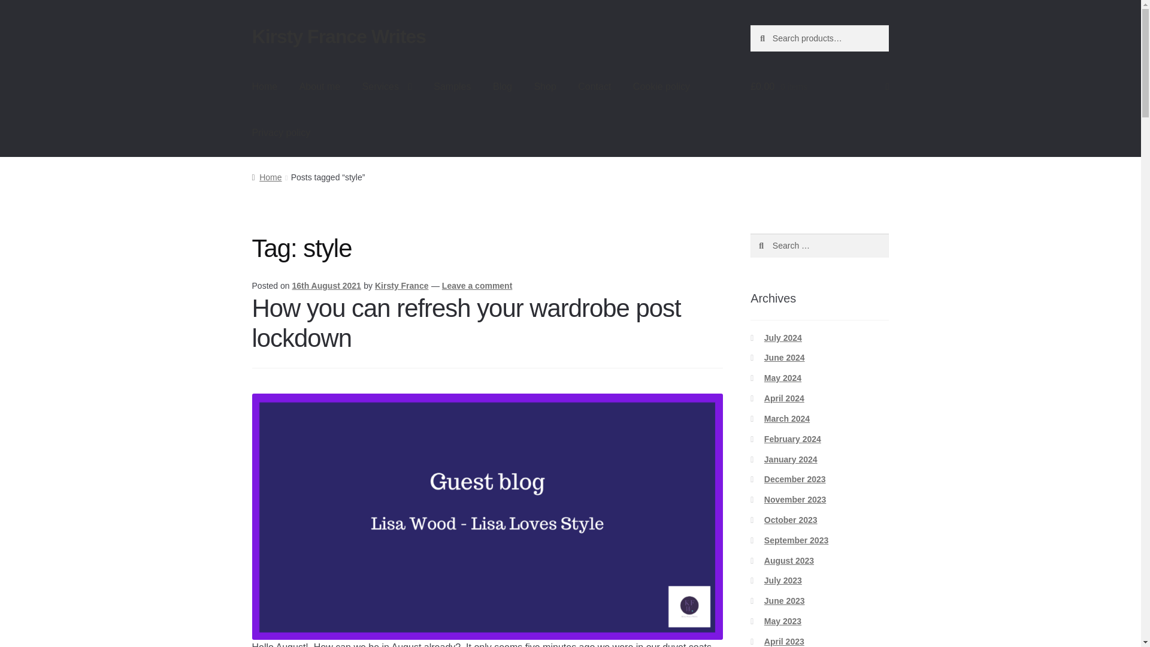  I want to click on Cookie policy, so click(661, 86).